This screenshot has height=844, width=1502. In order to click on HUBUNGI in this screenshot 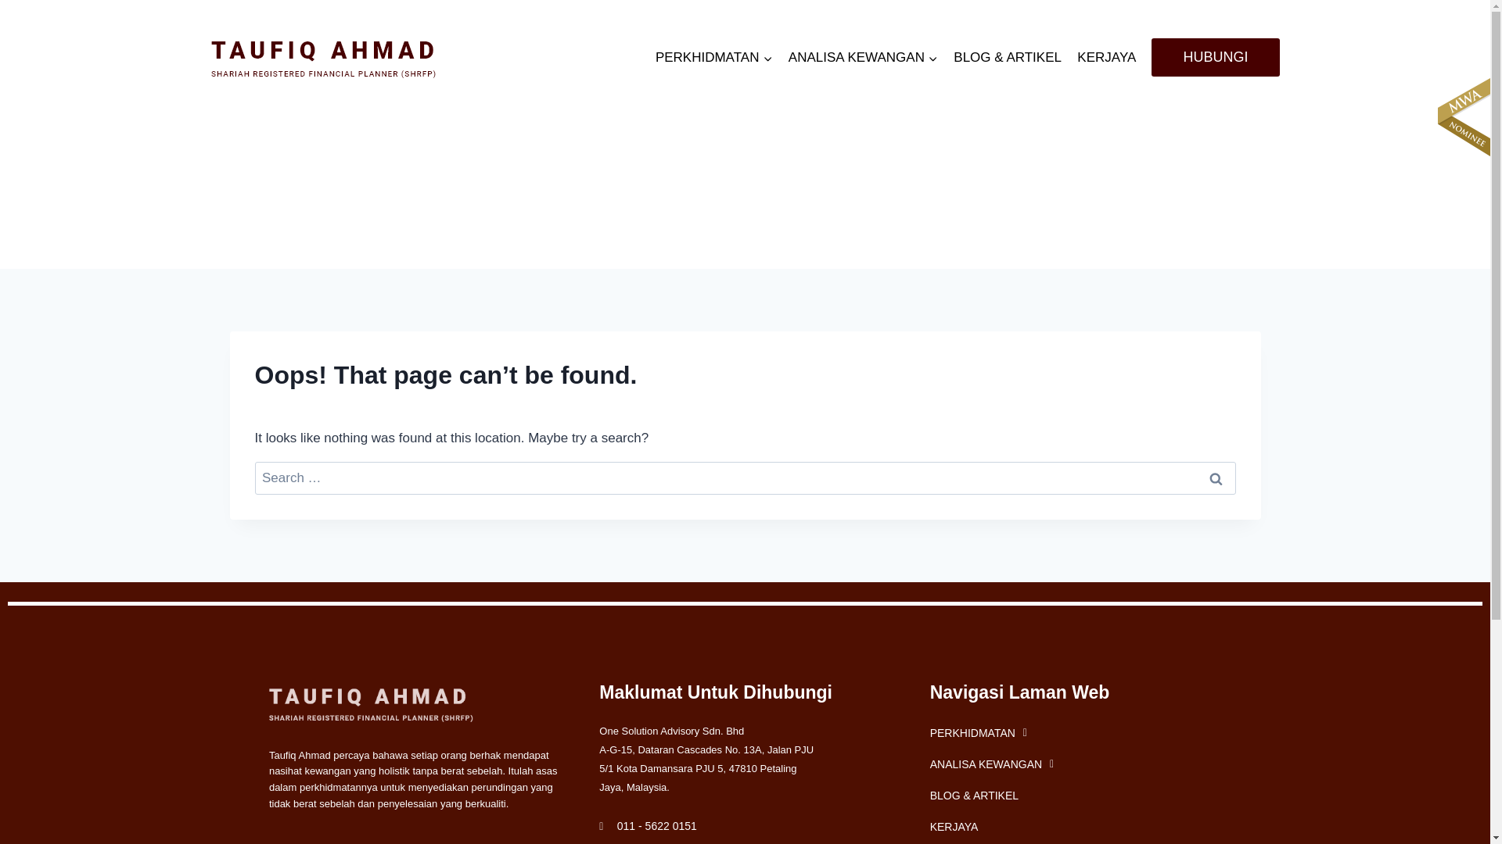, I will do `click(1216, 57)`.